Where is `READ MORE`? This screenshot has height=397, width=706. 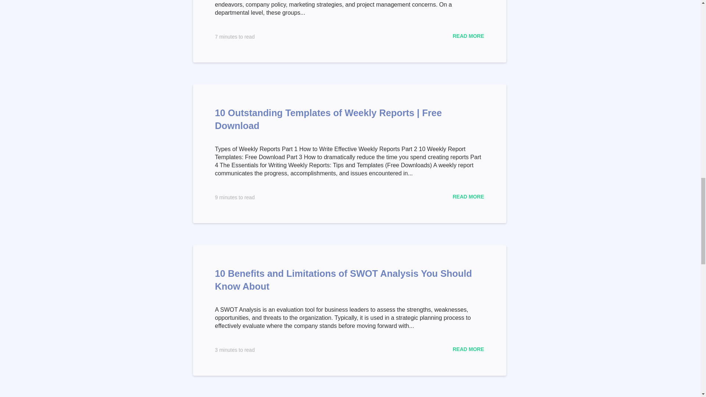
READ MORE is located at coordinates (468, 36).